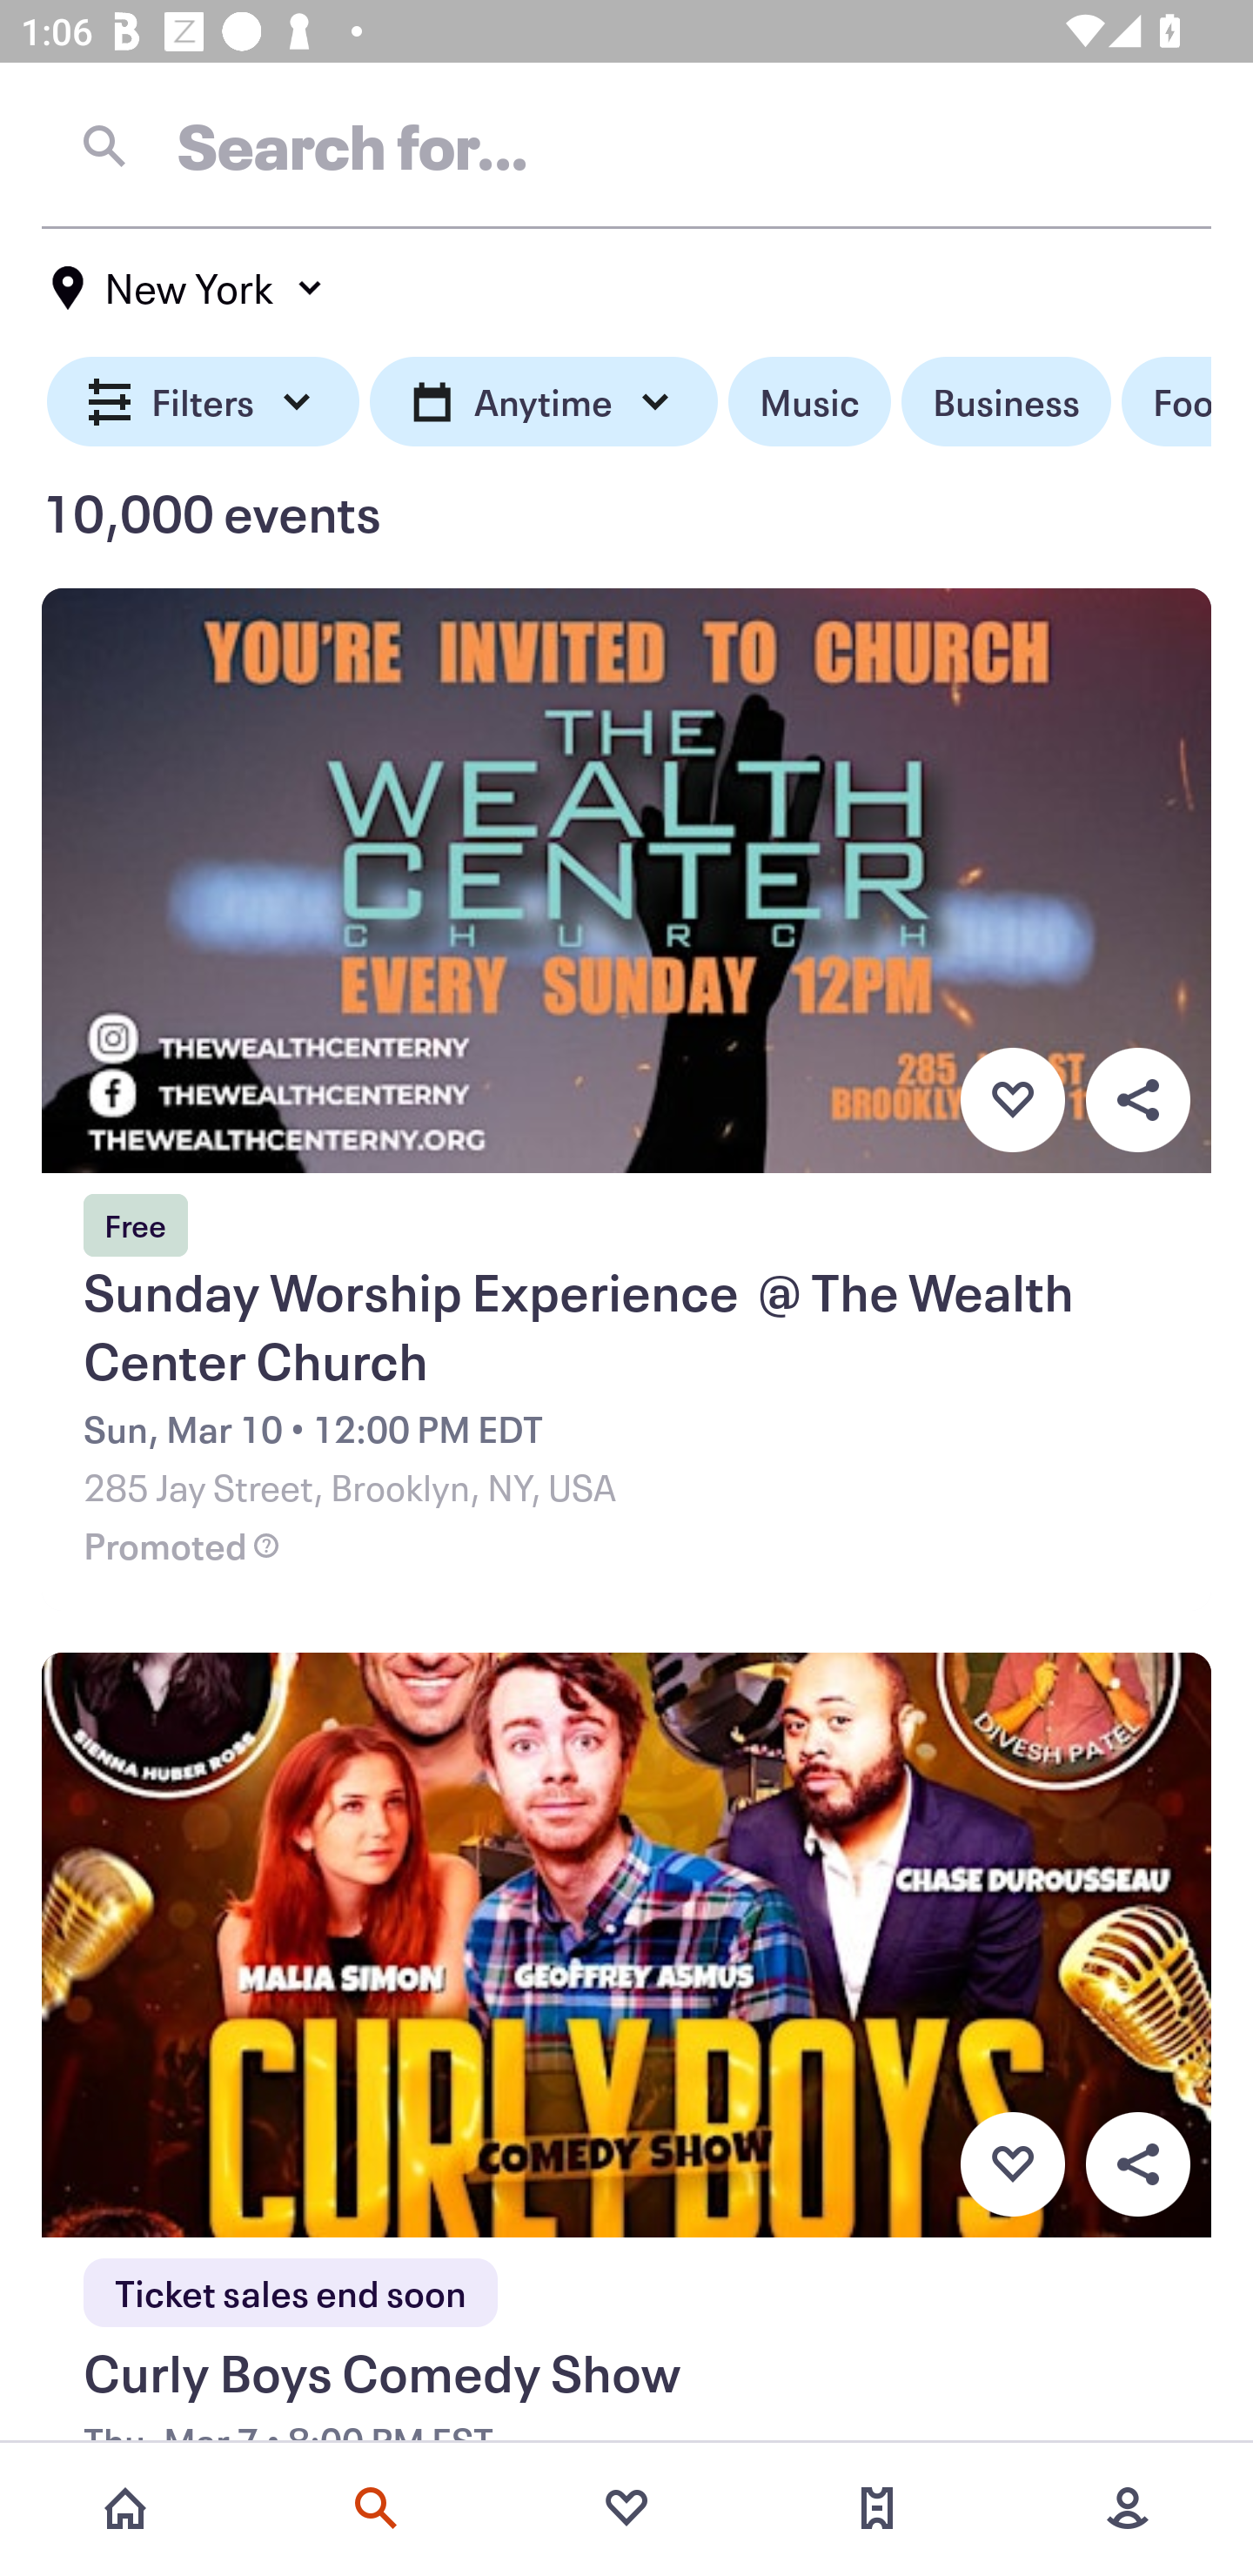 Image resolution: width=1253 pixels, height=2576 pixels. What do you see at coordinates (543, 402) in the screenshot?
I see `Anytime` at bounding box center [543, 402].